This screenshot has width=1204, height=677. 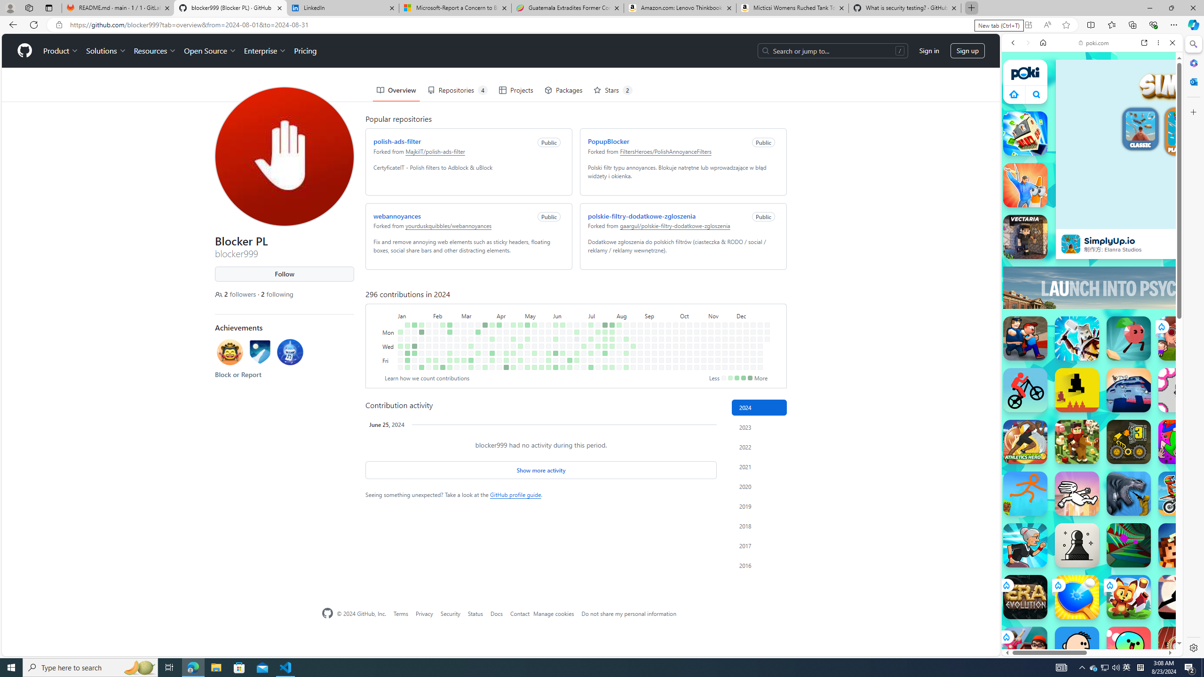 What do you see at coordinates (542, 332) in the screenshot?
I see `No contributions on May 20th.` at bounding box center [542, 332].